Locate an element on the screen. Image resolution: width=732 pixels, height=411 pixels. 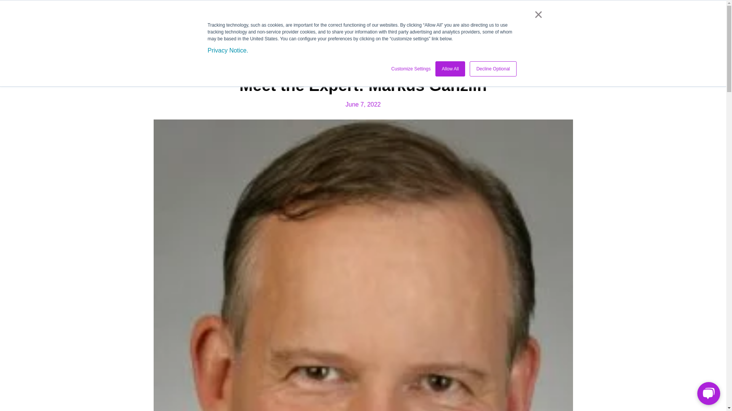
Privacy Notice. is located at coordinates (227, 50).